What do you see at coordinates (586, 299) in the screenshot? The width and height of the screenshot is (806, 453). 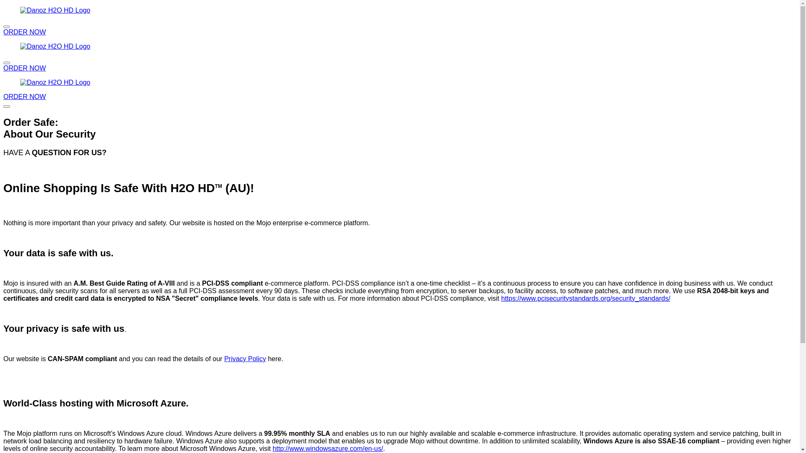 I see `https://www.pcisecuritystandards.org/security_standards/` at bounding box center [586, 299].